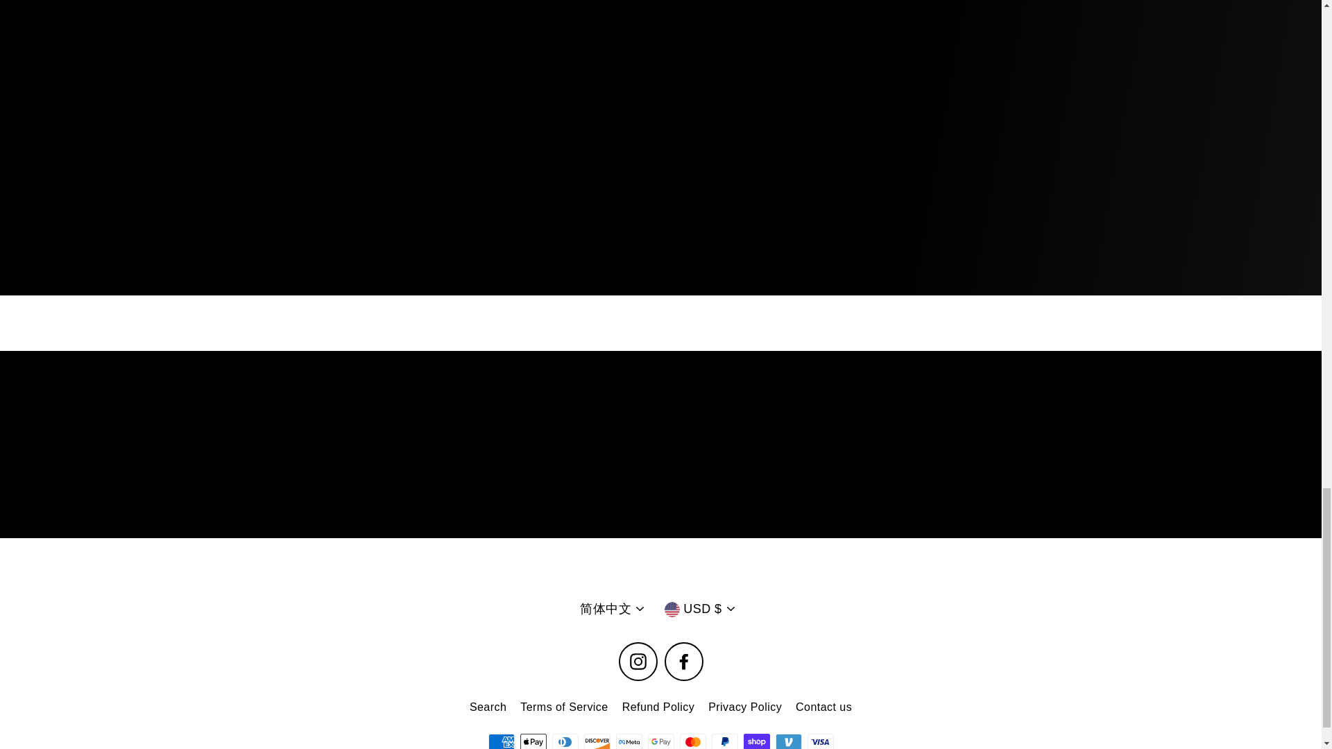  Describe the element at coordinates (692, 741) in the screenshot. I see `Mastercard` at that location.